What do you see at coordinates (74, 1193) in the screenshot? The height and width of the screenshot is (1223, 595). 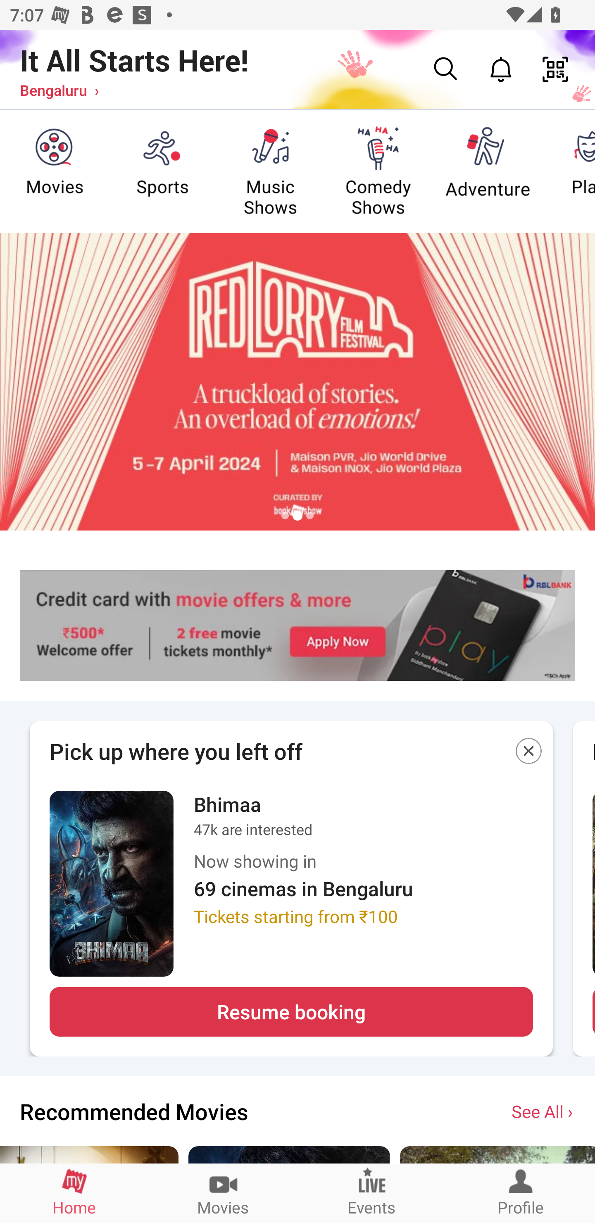 I see `Home` at bounding box center [74, 1193].